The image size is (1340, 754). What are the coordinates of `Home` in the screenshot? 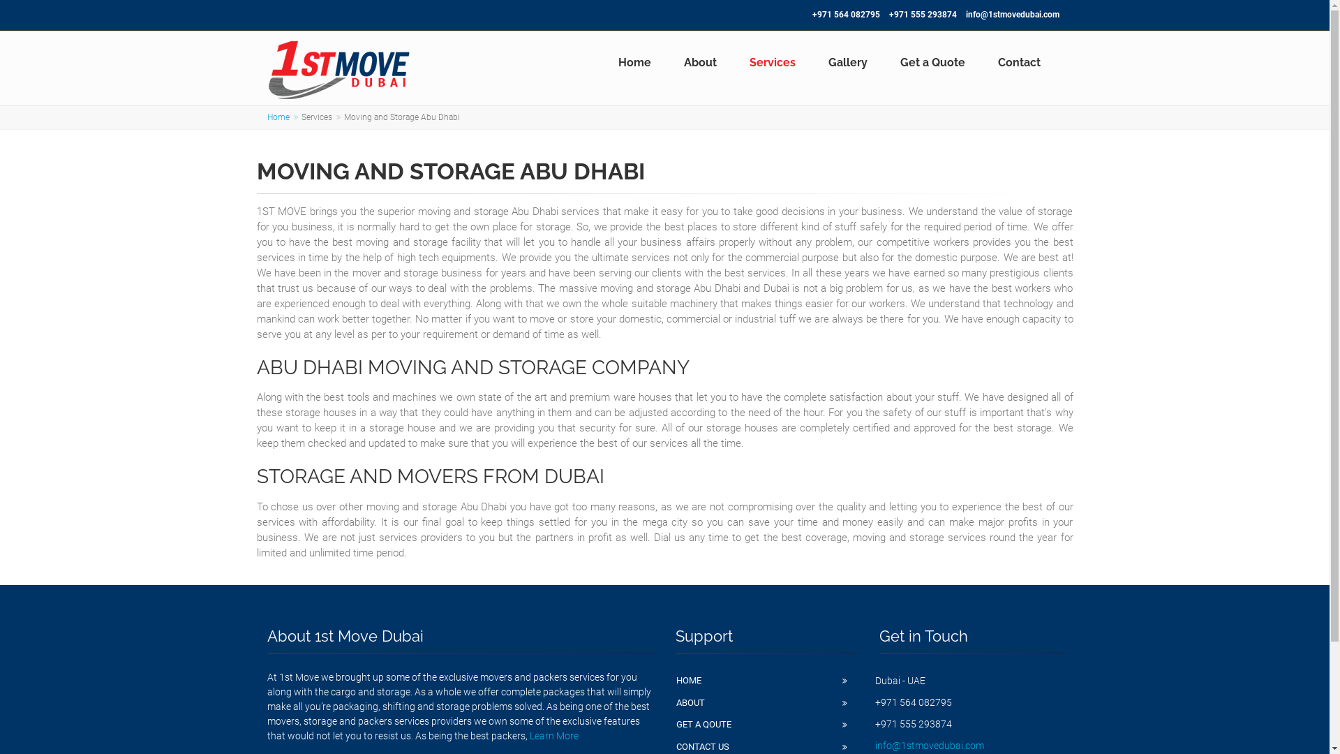 It's located at (278, 117).